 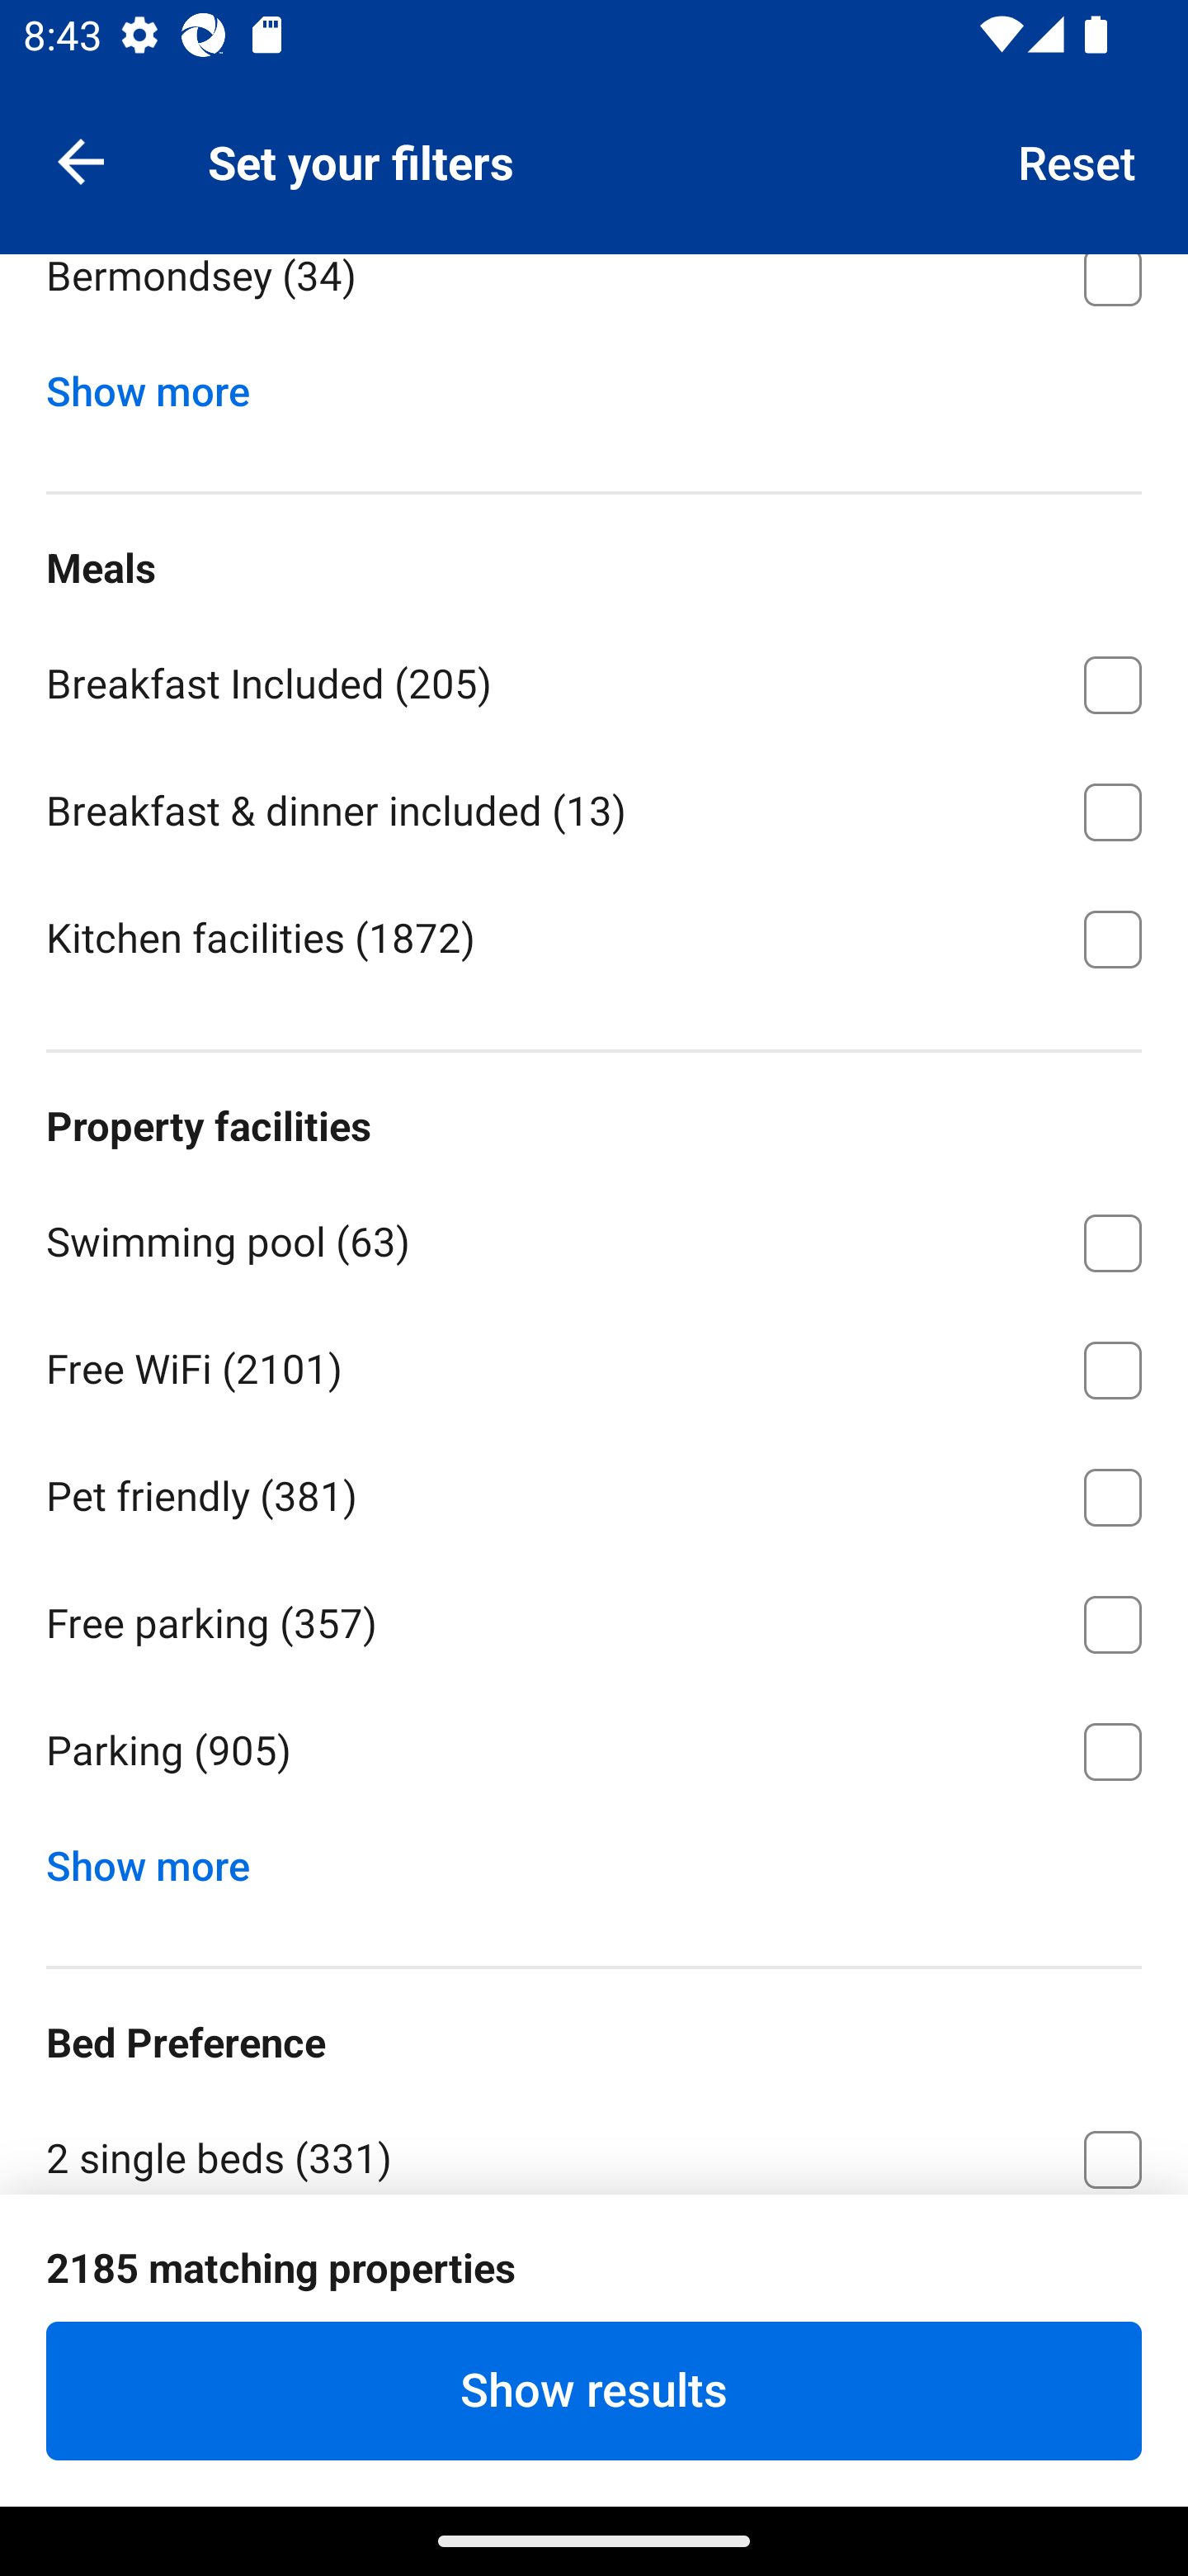 I want to click on Double bed ⁦(2143), so click(x=594, y=2284).